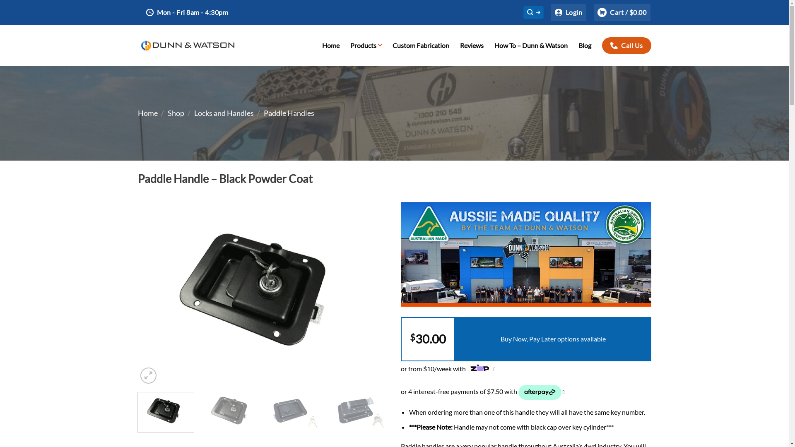 This screenshot has height=447, width=795. Describe the element at coordinates (224, 113) in the screenshot. I see `Locks and Handles` at that location.